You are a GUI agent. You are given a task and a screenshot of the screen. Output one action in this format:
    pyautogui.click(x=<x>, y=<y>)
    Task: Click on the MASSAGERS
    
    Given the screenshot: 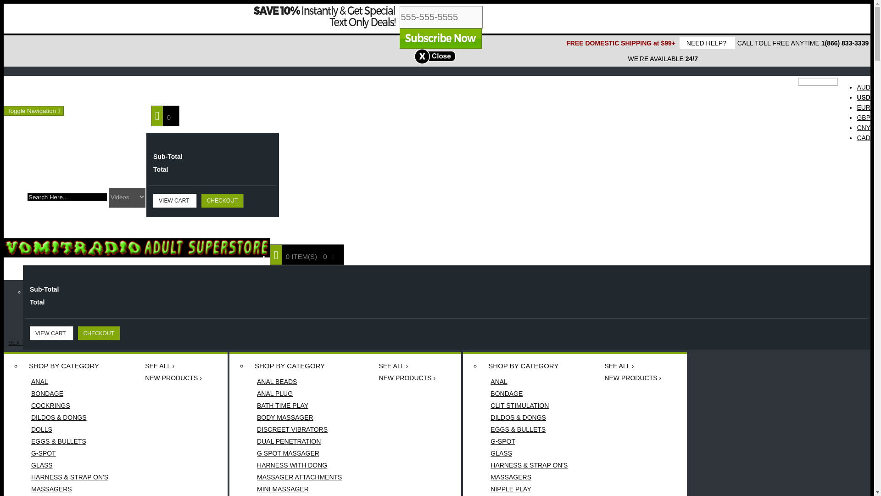 What is the action you would take?
    pyautogui.click(x=70, y=489)
    